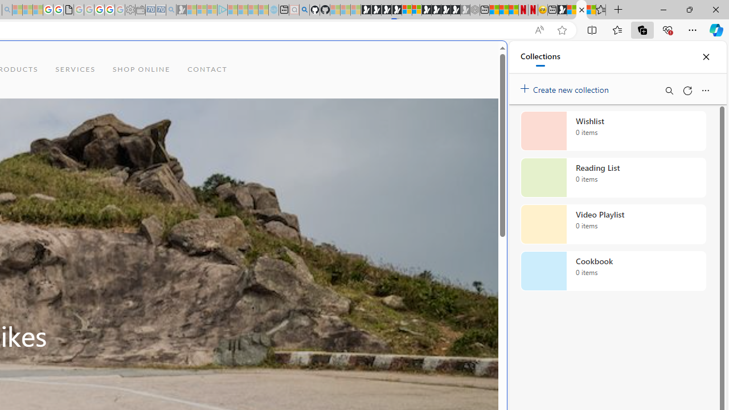 The height and width of the screenshot is (410, 729). Describe the element at coordinates (238, 151) in the screenshot. I see `Frequently visited` at that location.